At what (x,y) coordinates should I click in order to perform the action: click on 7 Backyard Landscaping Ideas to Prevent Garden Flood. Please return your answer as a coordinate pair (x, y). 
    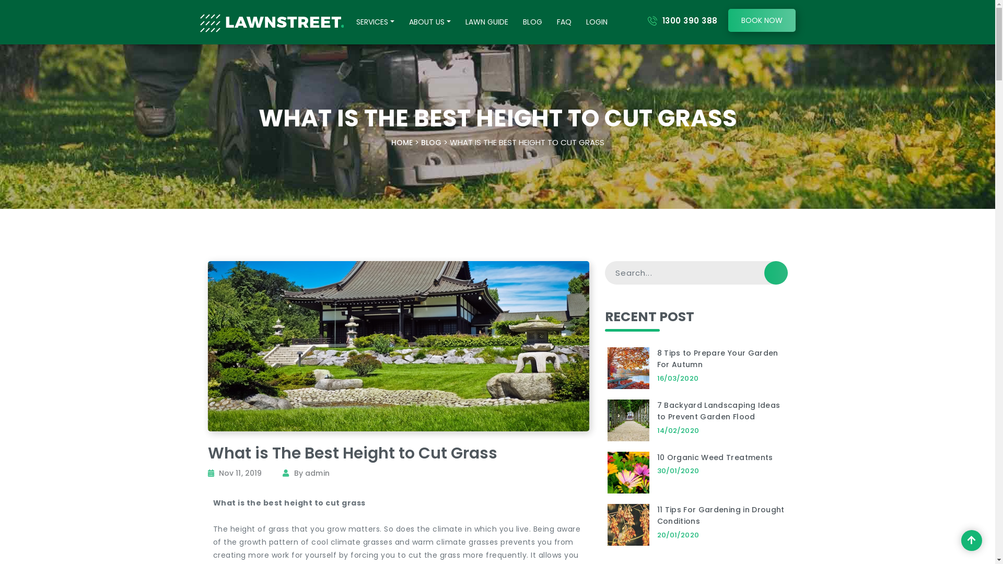
    Looking at the image, I should click on (719, 412).